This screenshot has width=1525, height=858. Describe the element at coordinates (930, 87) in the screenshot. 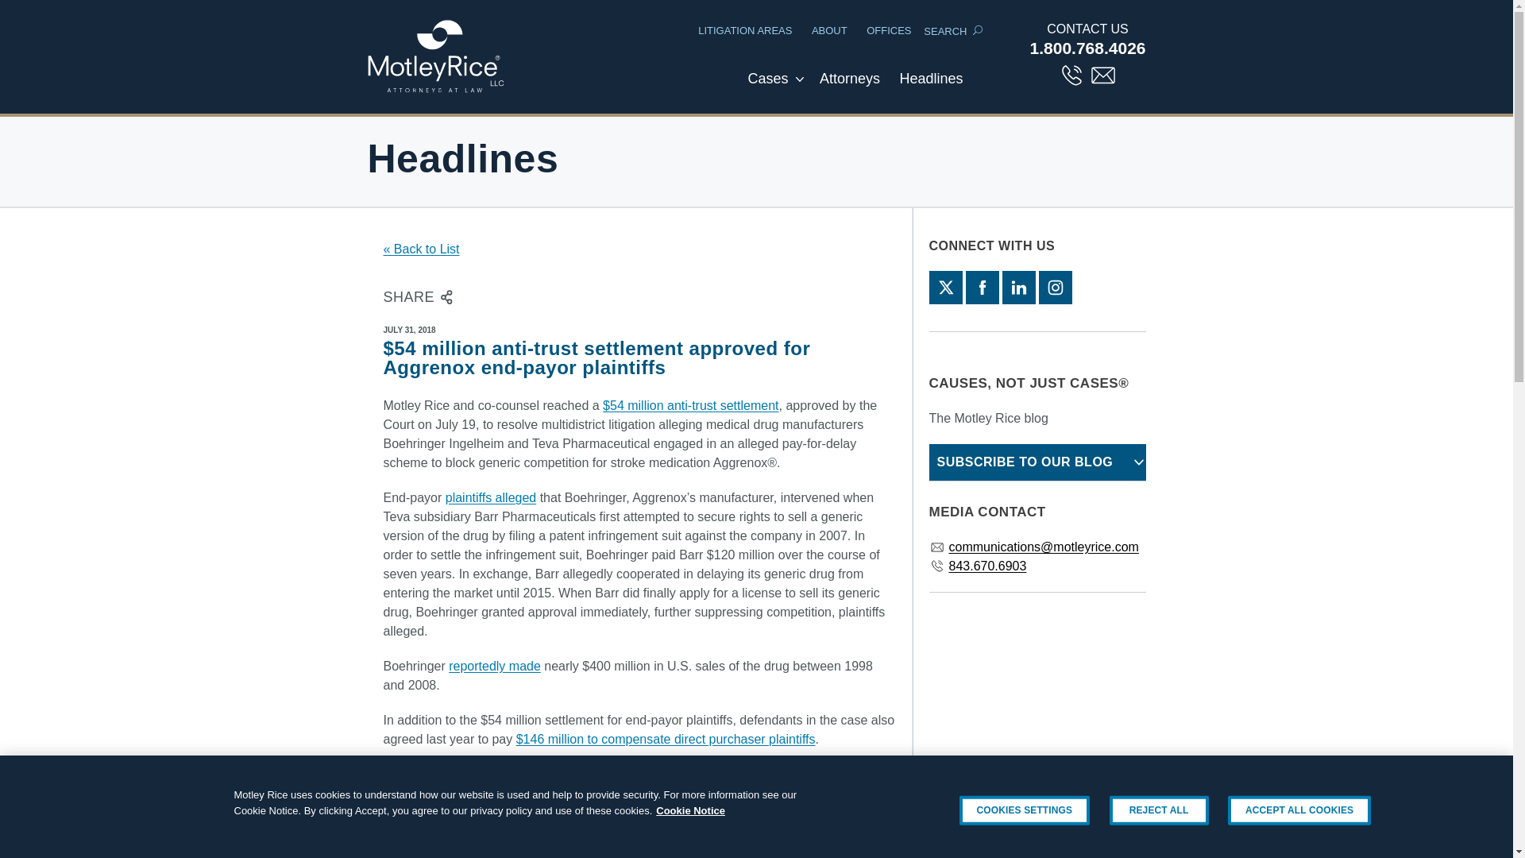

I see `Combined News` at that location.